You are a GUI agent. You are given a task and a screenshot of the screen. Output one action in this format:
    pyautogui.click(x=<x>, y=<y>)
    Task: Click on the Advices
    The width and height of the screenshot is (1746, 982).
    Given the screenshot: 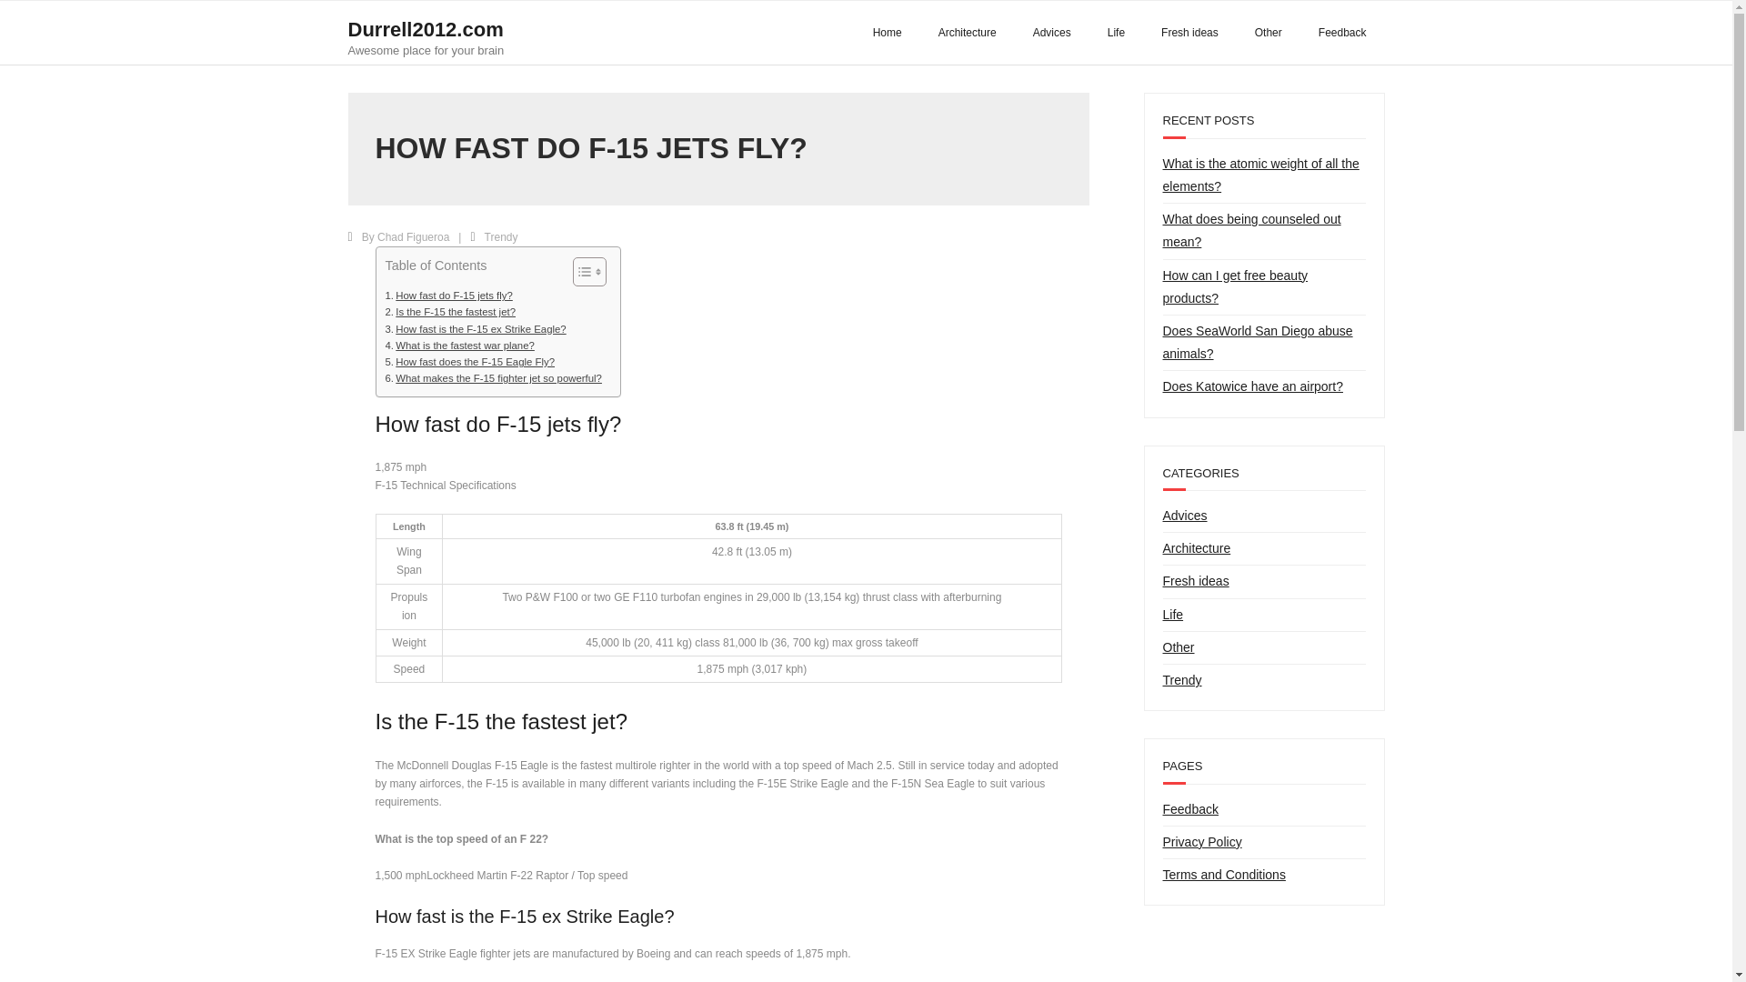 What is the action you would take?
    pyautogui.click(x=1051, y=33)
    